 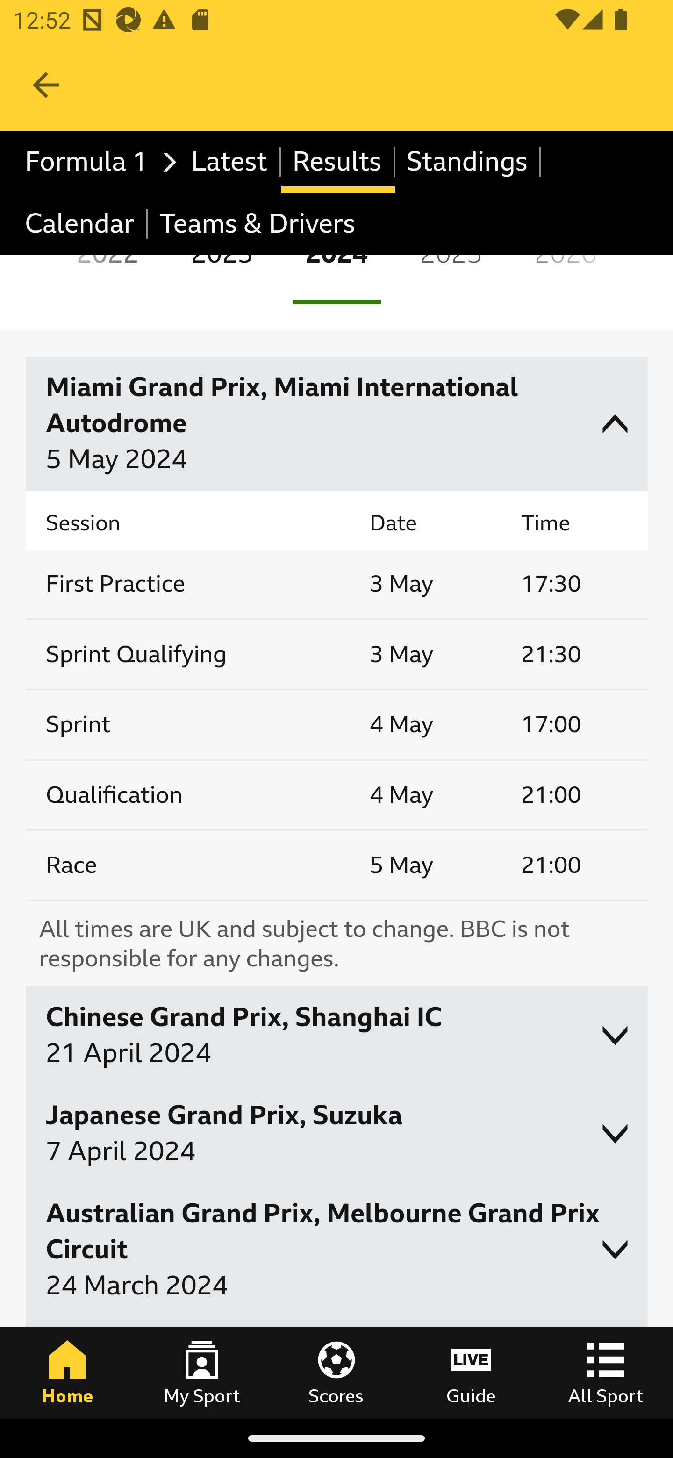 What do you see at coordinates (471, 1372) in the screenshot?
I see `Guide` at bounding box center [471, 1372].